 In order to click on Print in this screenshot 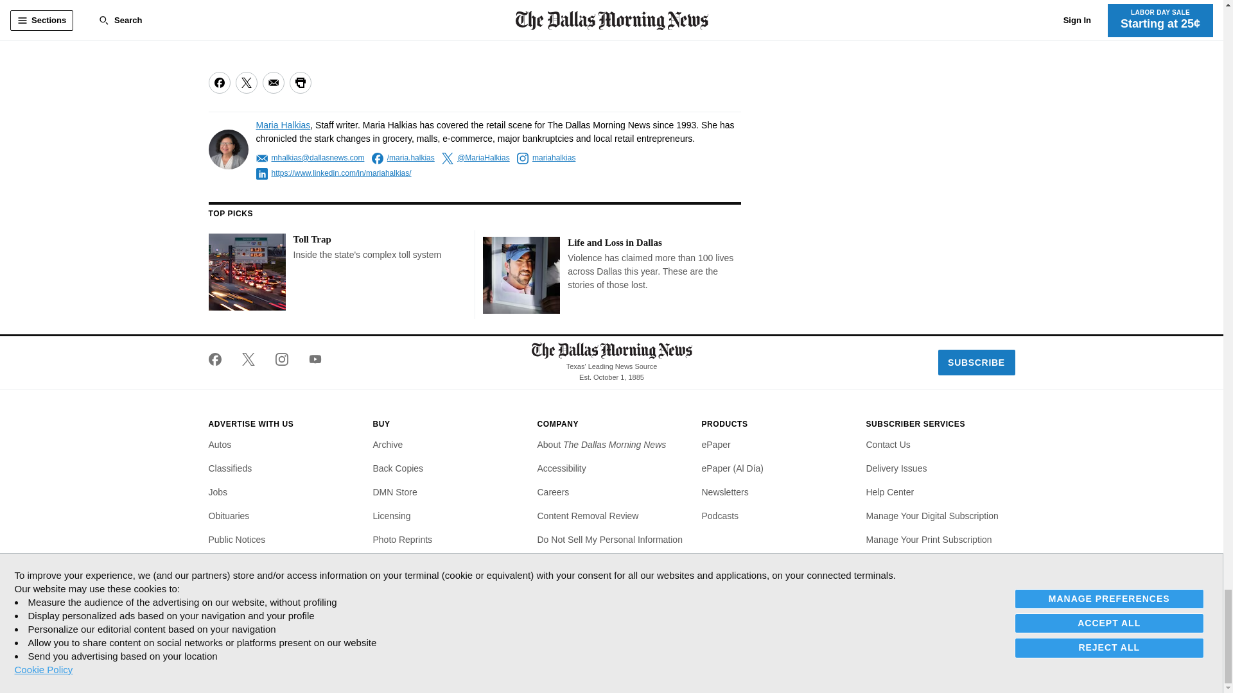, I will do `click(299, 82)`.